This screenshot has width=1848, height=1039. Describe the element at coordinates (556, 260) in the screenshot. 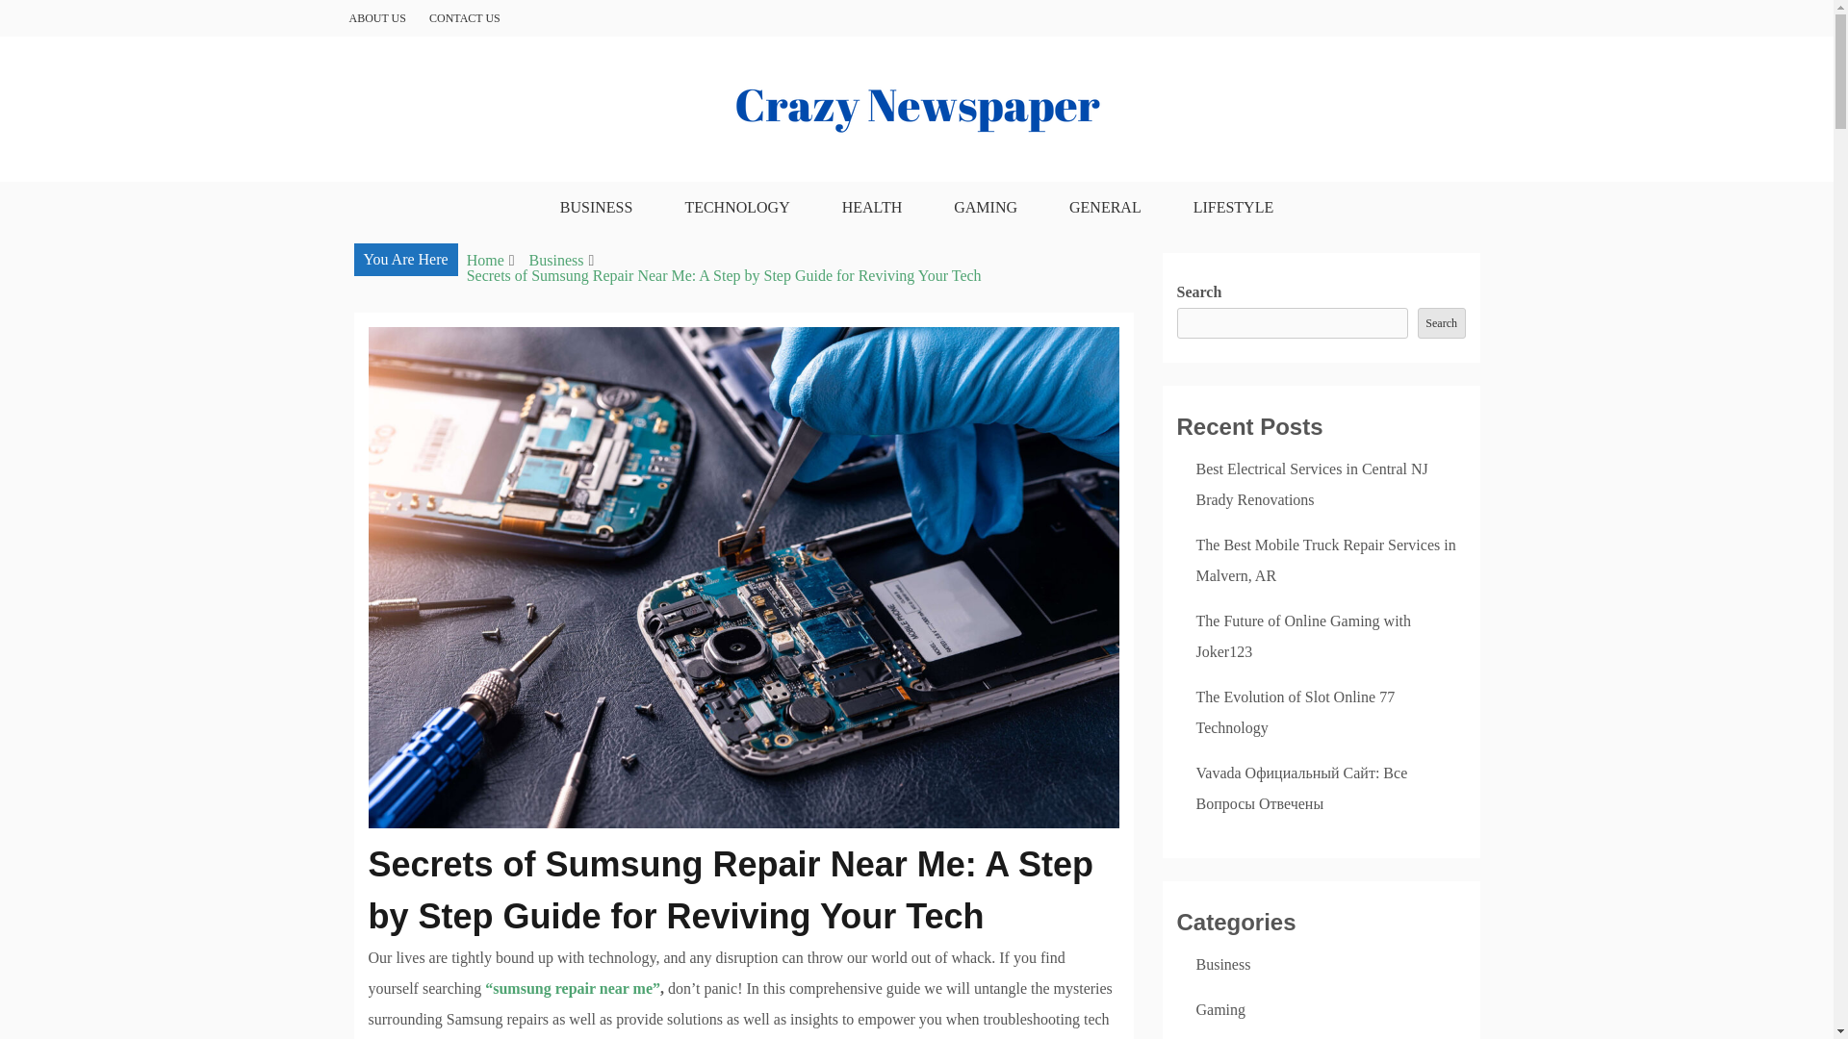

I see `Business` at that location.